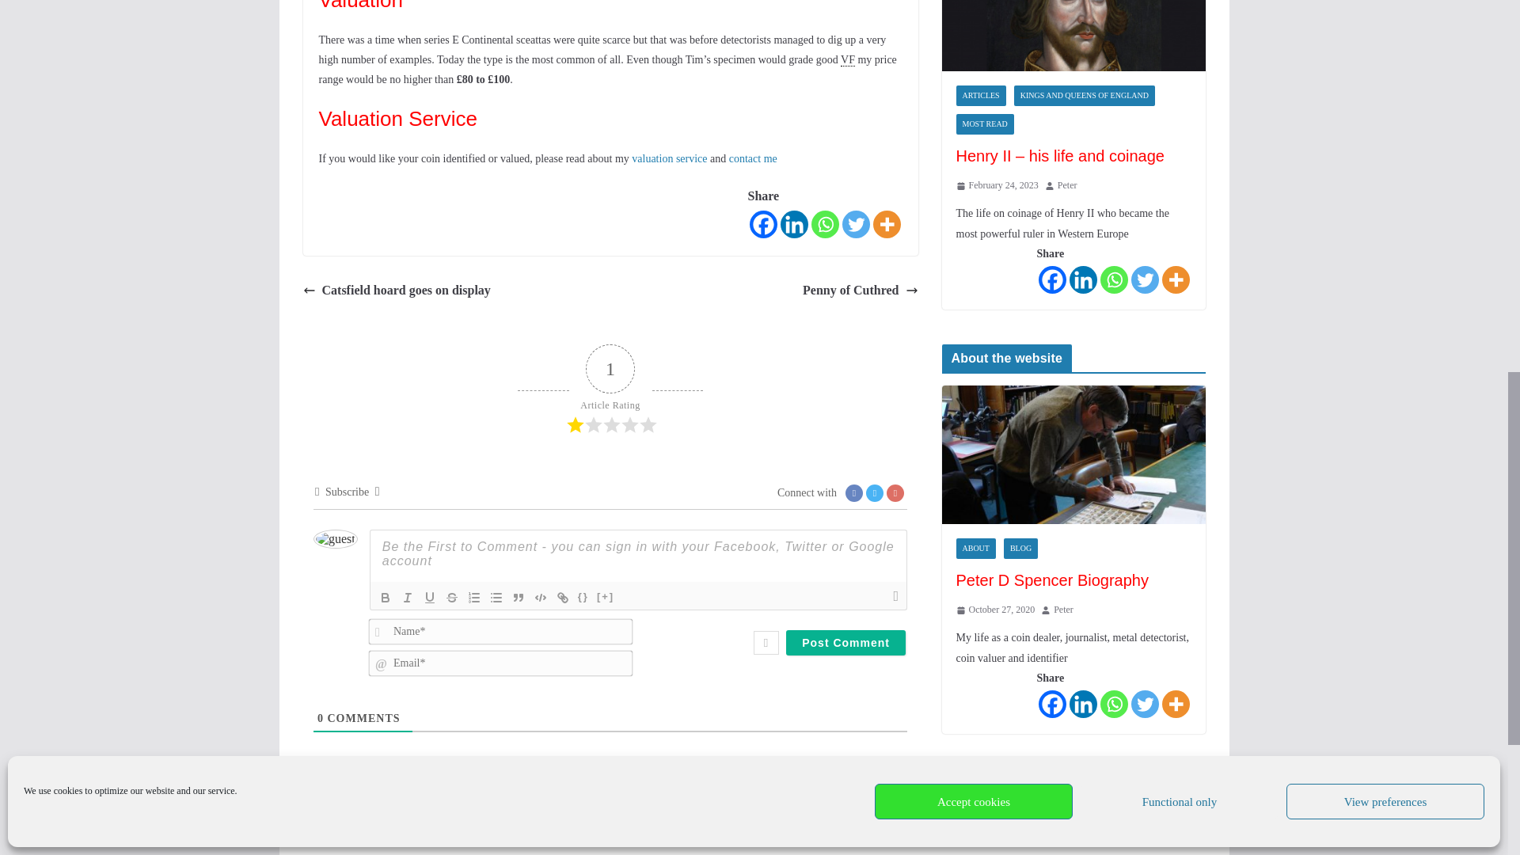  Describe the element at coordinates (824, 224) in the screenshot. I see `Whatsapp` at that location.